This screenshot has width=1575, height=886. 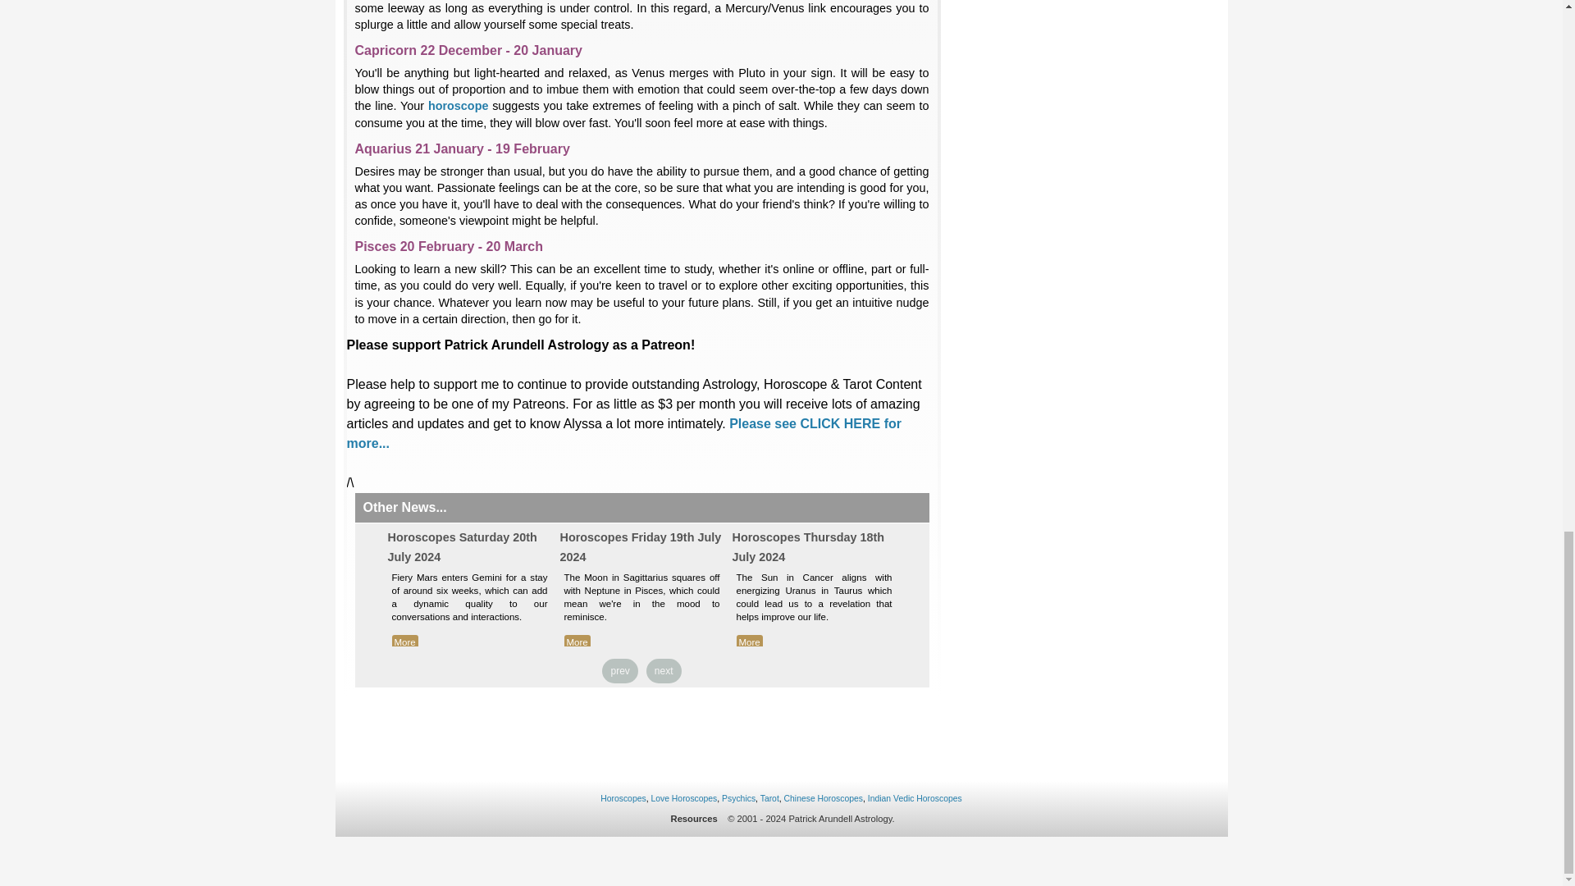 What do you see at coordinates (640, 546) in the screenshot?
I see `Horoscopes Friday 19th July 2024` at bounding box center [640, 546].